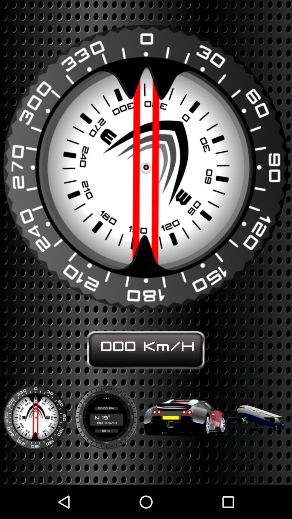 This screenshot has width=292, height=519. What do you see at coordinates (255, 414) in the screenshot?
I see `turn on the item at the bottom right corner` at bounding box center [255, 414].